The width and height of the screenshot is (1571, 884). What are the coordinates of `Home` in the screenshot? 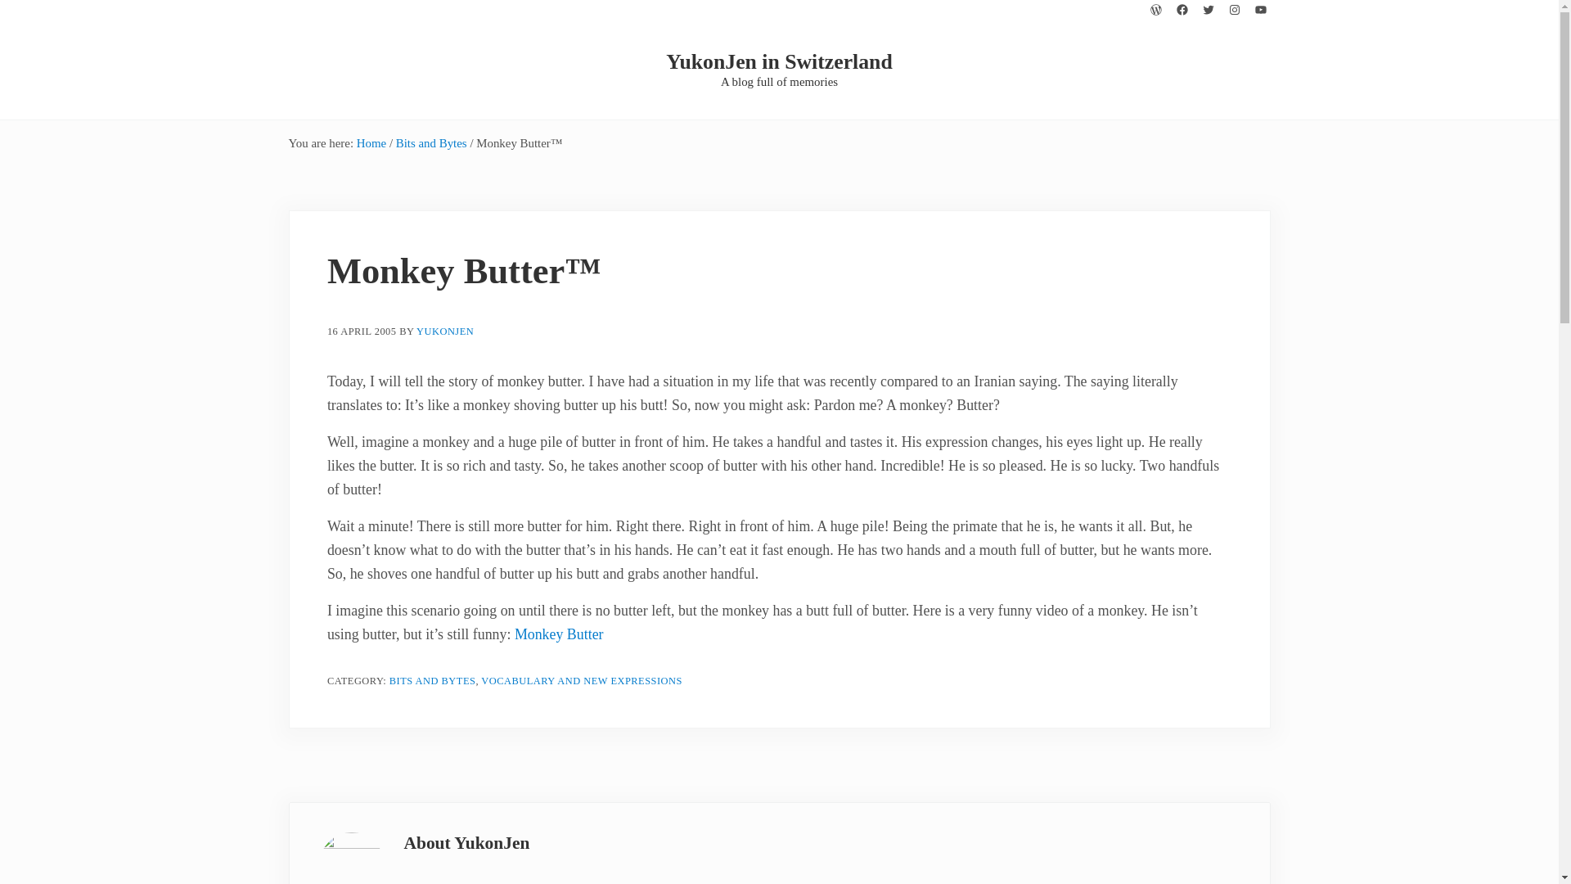 It's located at (371, 142).